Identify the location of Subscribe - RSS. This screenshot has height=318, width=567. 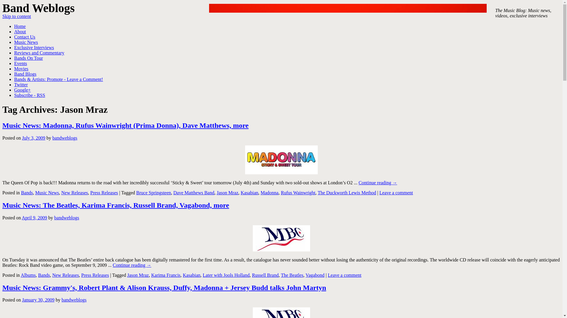
(30, 95).